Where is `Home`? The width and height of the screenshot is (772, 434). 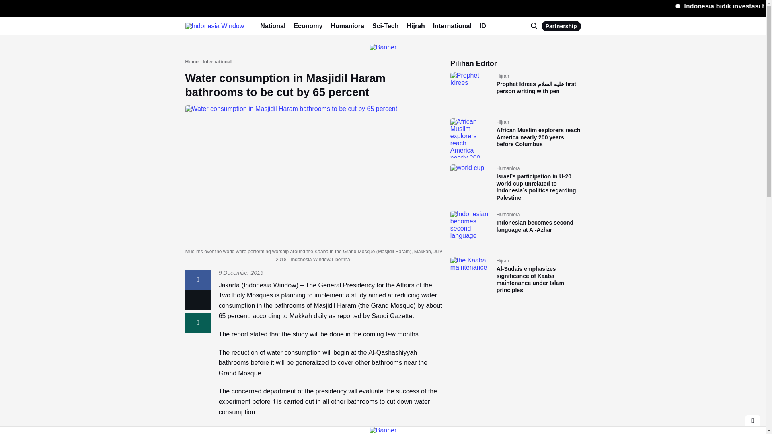 Home is located at coordinates (191, 62).